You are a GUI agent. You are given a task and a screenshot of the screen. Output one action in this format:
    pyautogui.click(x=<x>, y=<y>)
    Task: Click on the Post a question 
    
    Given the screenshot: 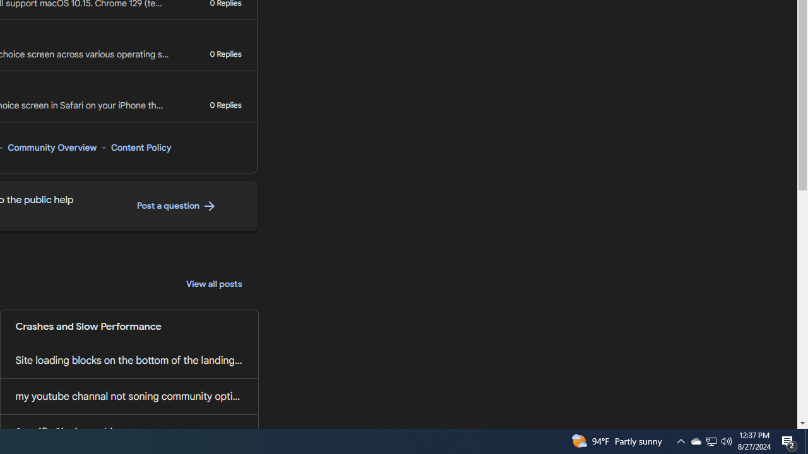 What is the action you would take?
    pyautogui.click(x=177, y=206)
    